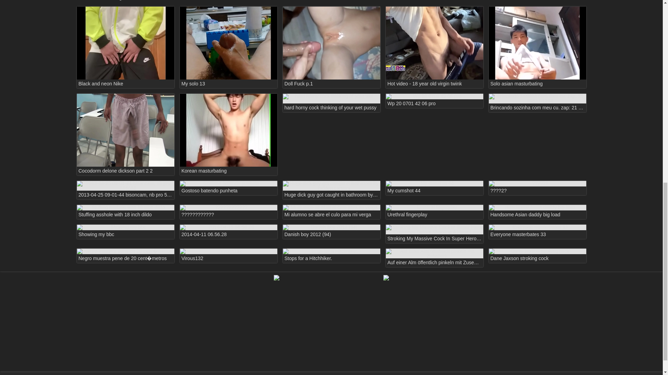 The width and height of the screenshot is (668, 375). I want to click on Korean masturbating, so click(228, 135).